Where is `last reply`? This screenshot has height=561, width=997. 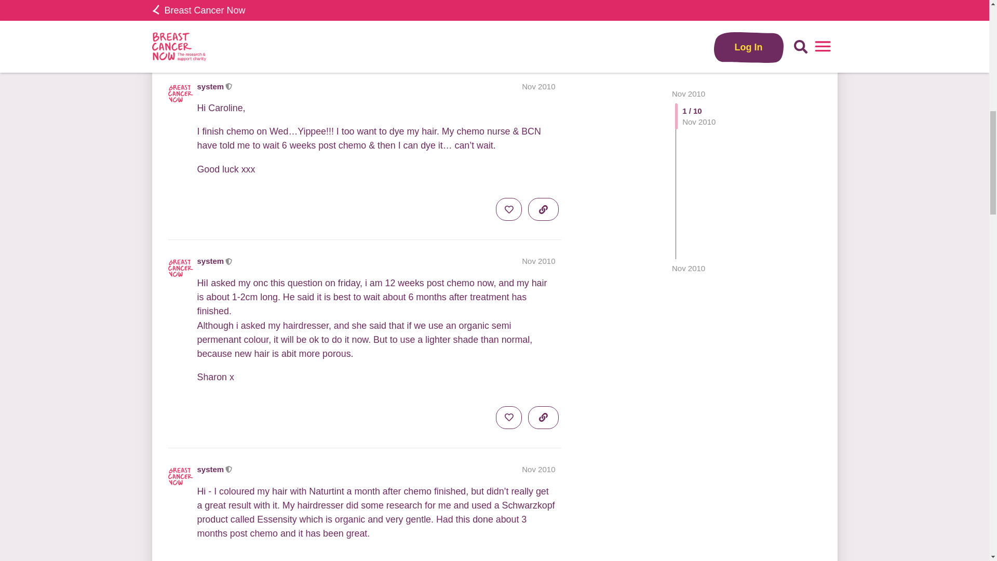
last reply is located at coordinates (285, 31).